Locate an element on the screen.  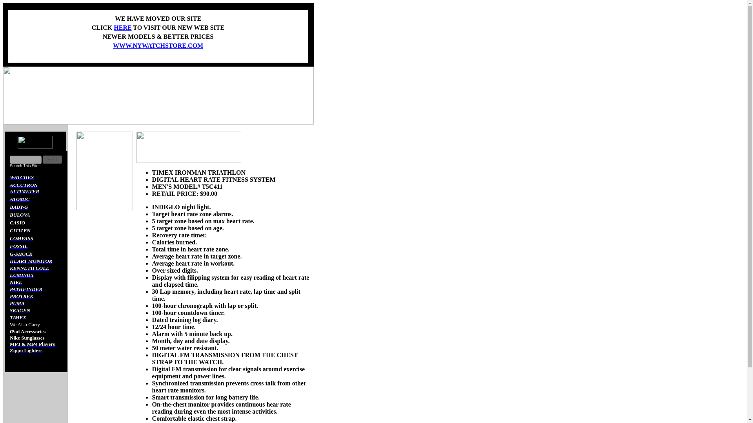
HEART MONITOR is located at coordinates (31, 261).